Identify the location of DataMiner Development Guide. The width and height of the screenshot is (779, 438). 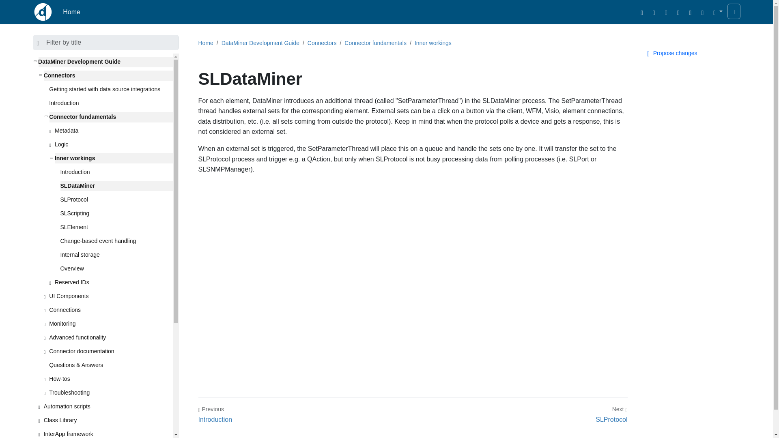
(105, 62).